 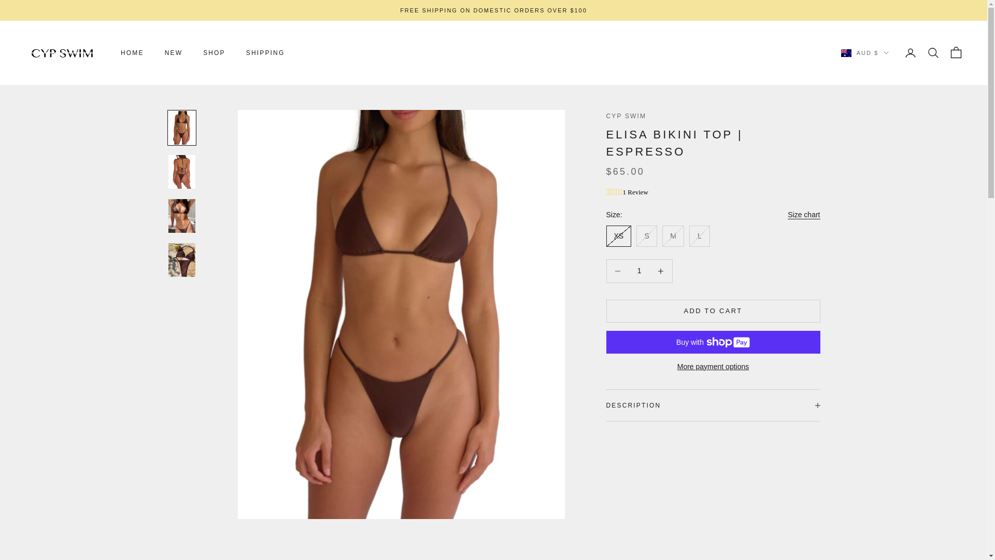 What do you see at coordinates (639, 271) in the screenshot?
I see `1` at bounding box center [639, 271].